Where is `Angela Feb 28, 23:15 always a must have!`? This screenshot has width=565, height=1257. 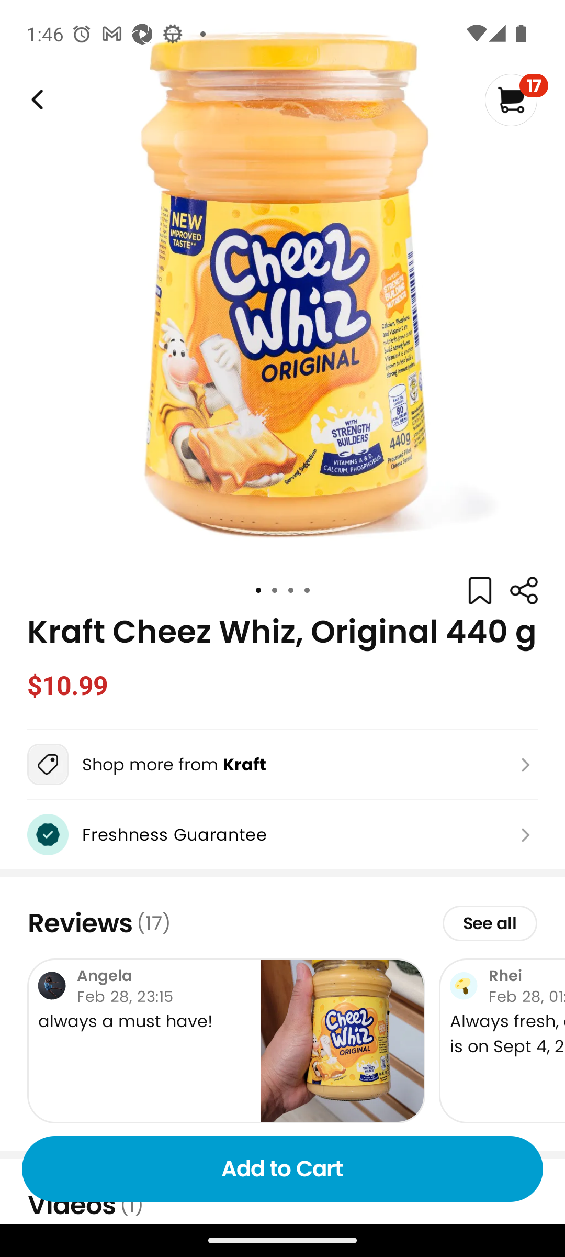 Angela Feb 28, 23:15 always a must have! is located at coordinates (226, 1040).